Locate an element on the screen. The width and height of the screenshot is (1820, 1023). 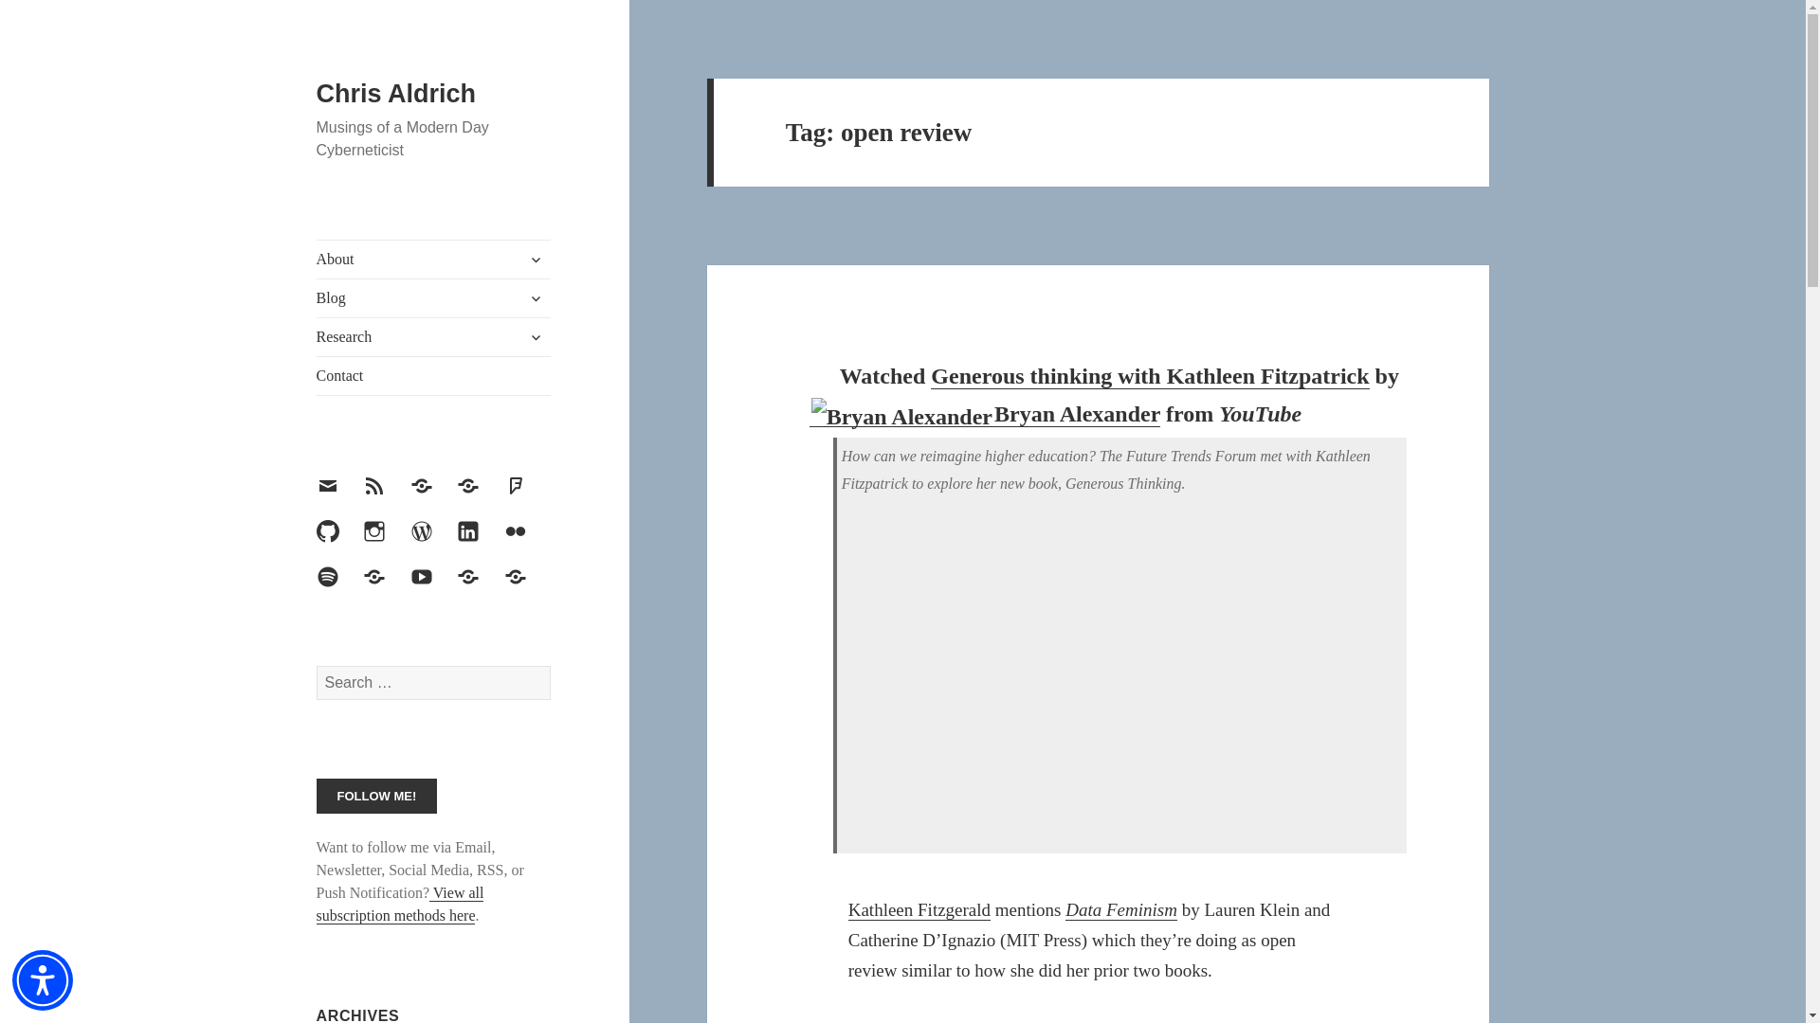
About is located at coordinates (434, 259).